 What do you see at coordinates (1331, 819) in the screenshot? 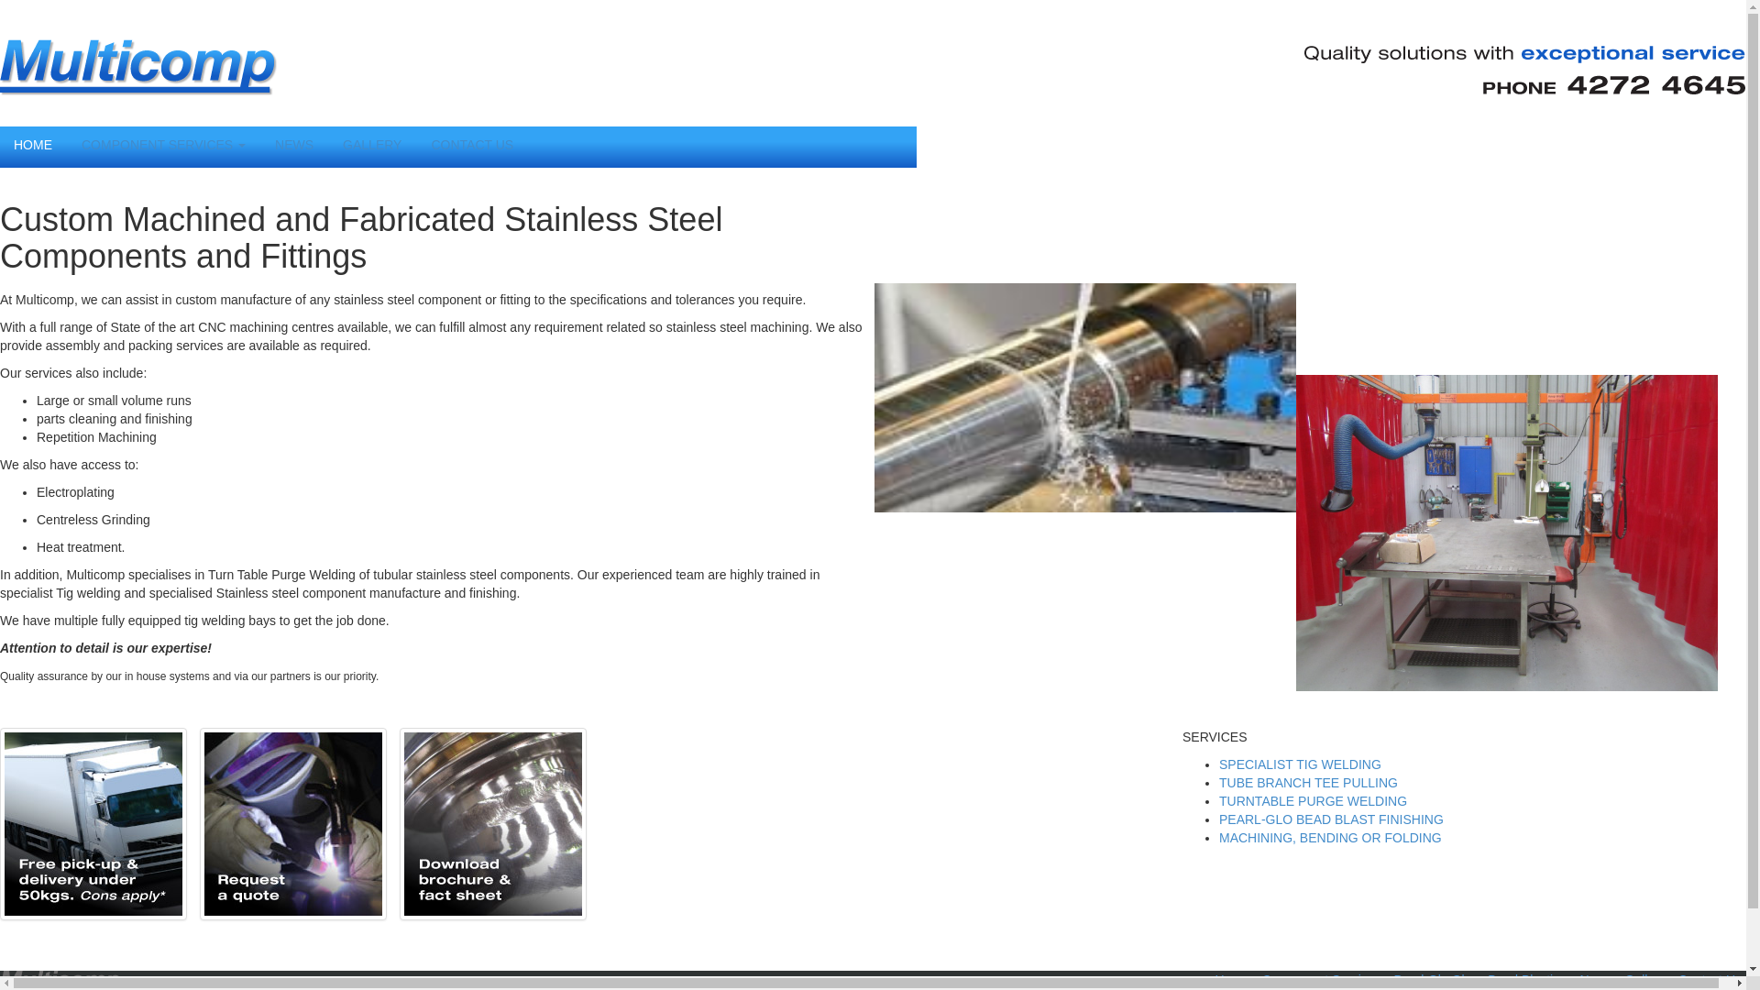
I see `PEARL-GLO BEAD BLAST FINISHING` at bounding box center [1331, 819].